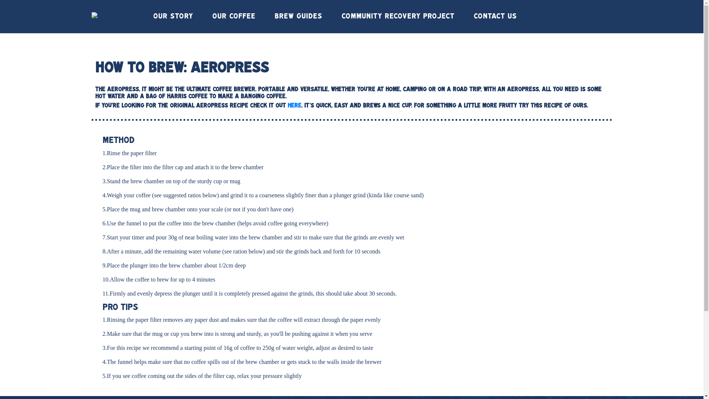  I want to click on COMMUNITY RECOVERY PROJECT, so click(398, 17).